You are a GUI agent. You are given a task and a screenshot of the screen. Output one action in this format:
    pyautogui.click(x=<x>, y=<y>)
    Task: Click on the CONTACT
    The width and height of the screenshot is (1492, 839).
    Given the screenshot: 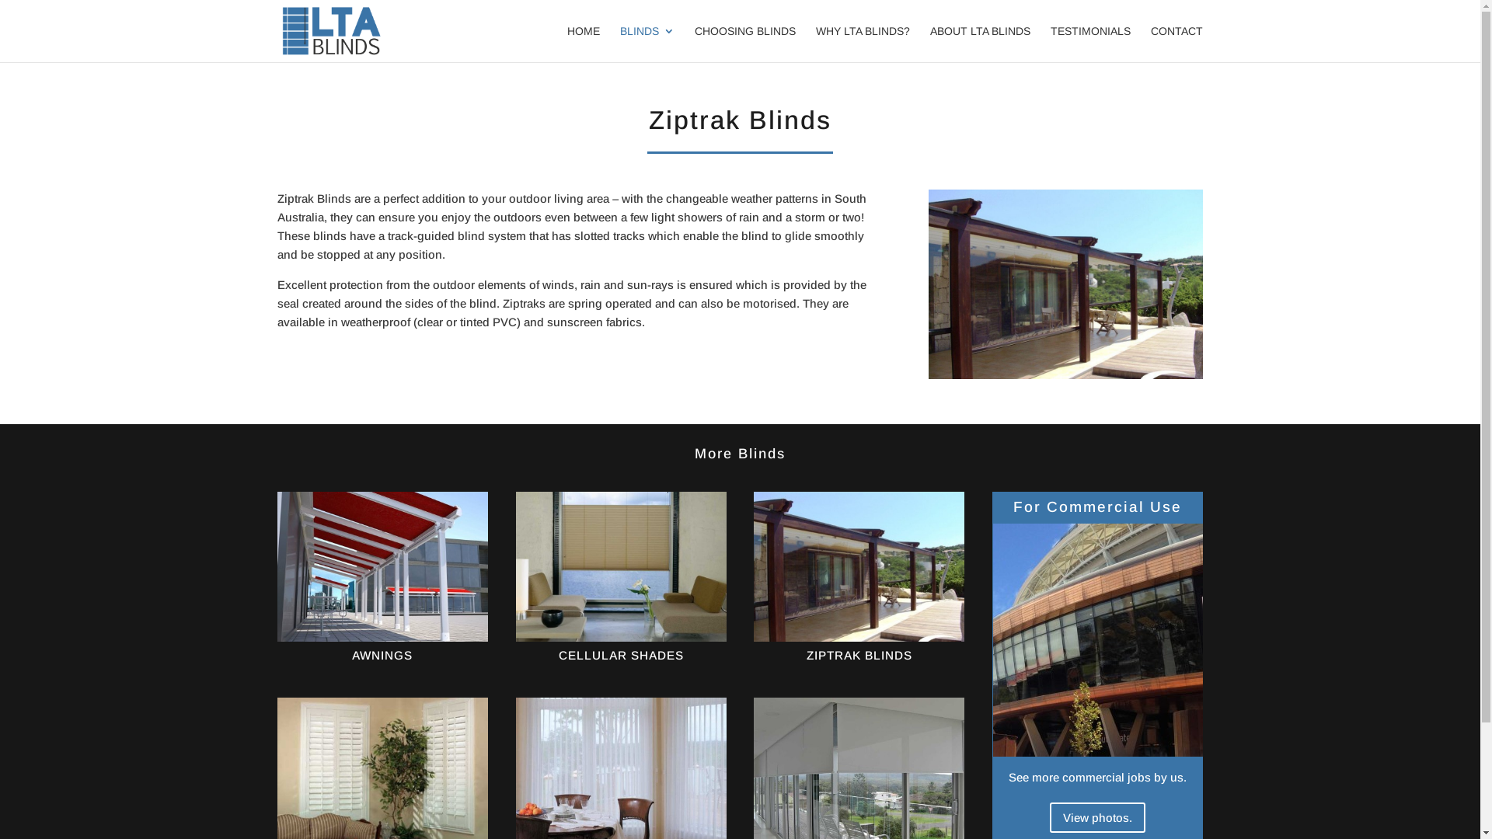 What is the action you would take?
    pyautogui.click(x=1177, y=44)
    